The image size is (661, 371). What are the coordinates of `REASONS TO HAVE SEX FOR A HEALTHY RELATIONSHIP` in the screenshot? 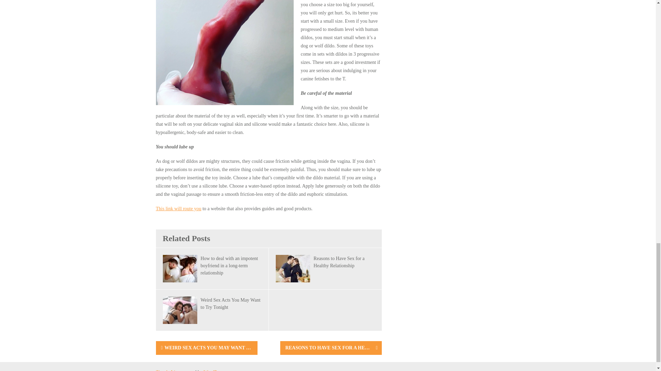 It's located at (328, 348).